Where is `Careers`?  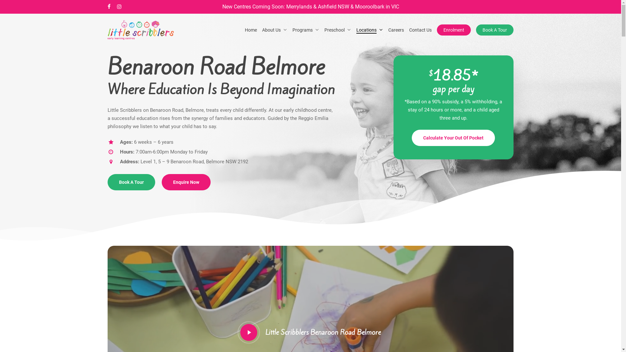 Careers is located at coordinates (396, 30).